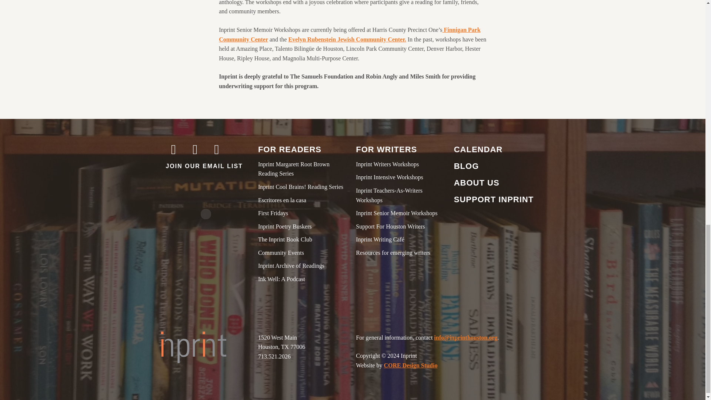 Image resolution: width=711 pixels, height=400 pixels. I want to click on Inprint Margarett Root Brown Reading Series, so click(304, 169).